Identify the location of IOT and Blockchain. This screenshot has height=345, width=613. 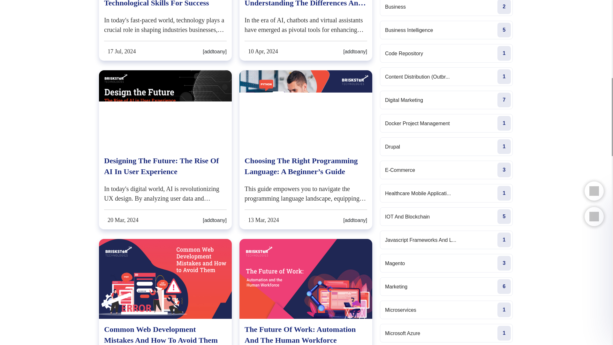
(446, 217).